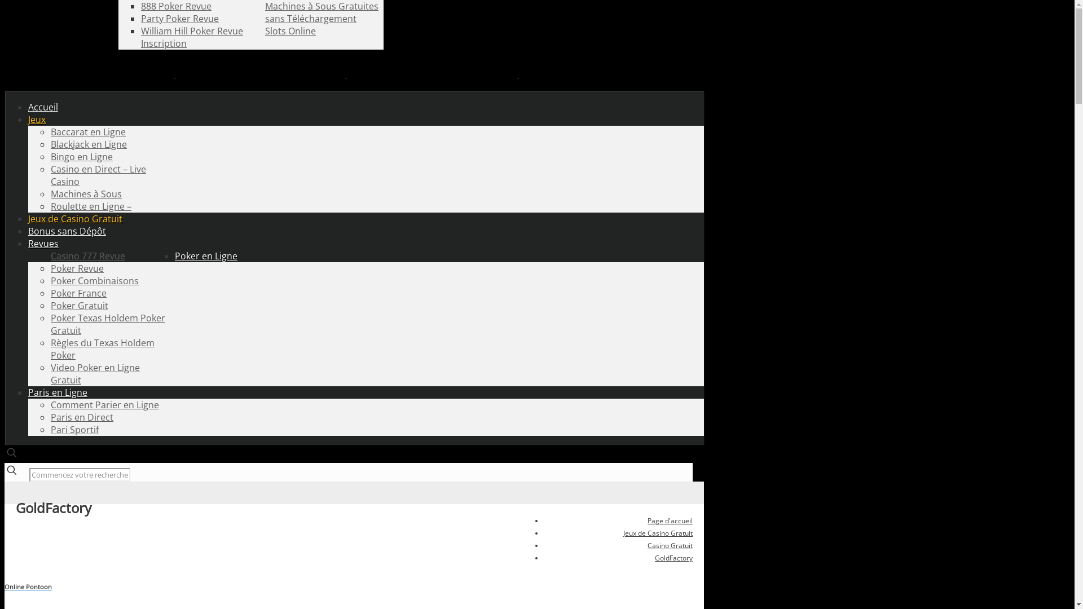  Describe the element at coordinates (89, 144) in the screenshot. I see `Blackjack en Ligne` at that location.